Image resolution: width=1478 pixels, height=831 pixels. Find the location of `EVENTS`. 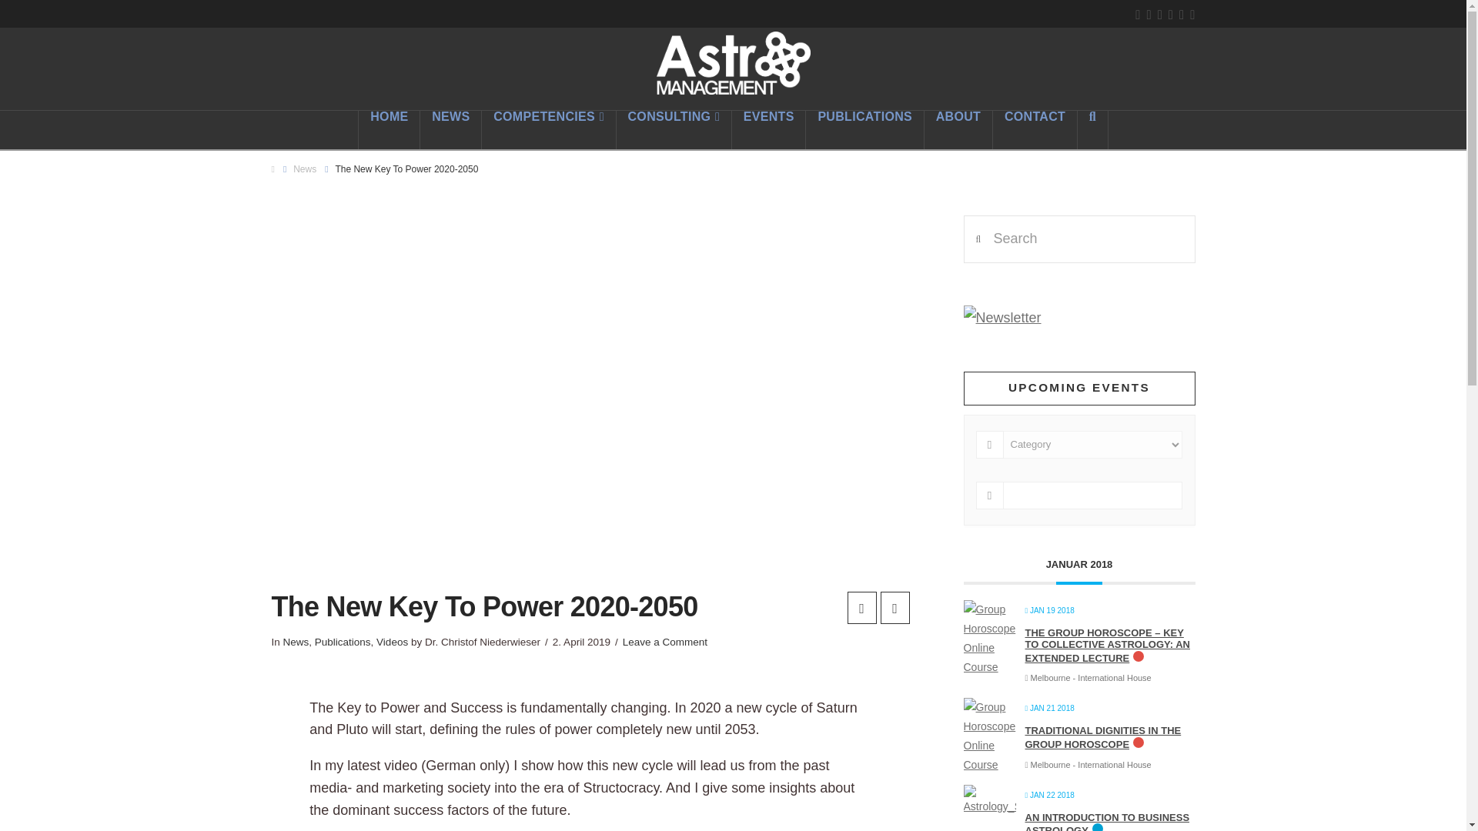

EVENTS is located at coordinates (769, 129).